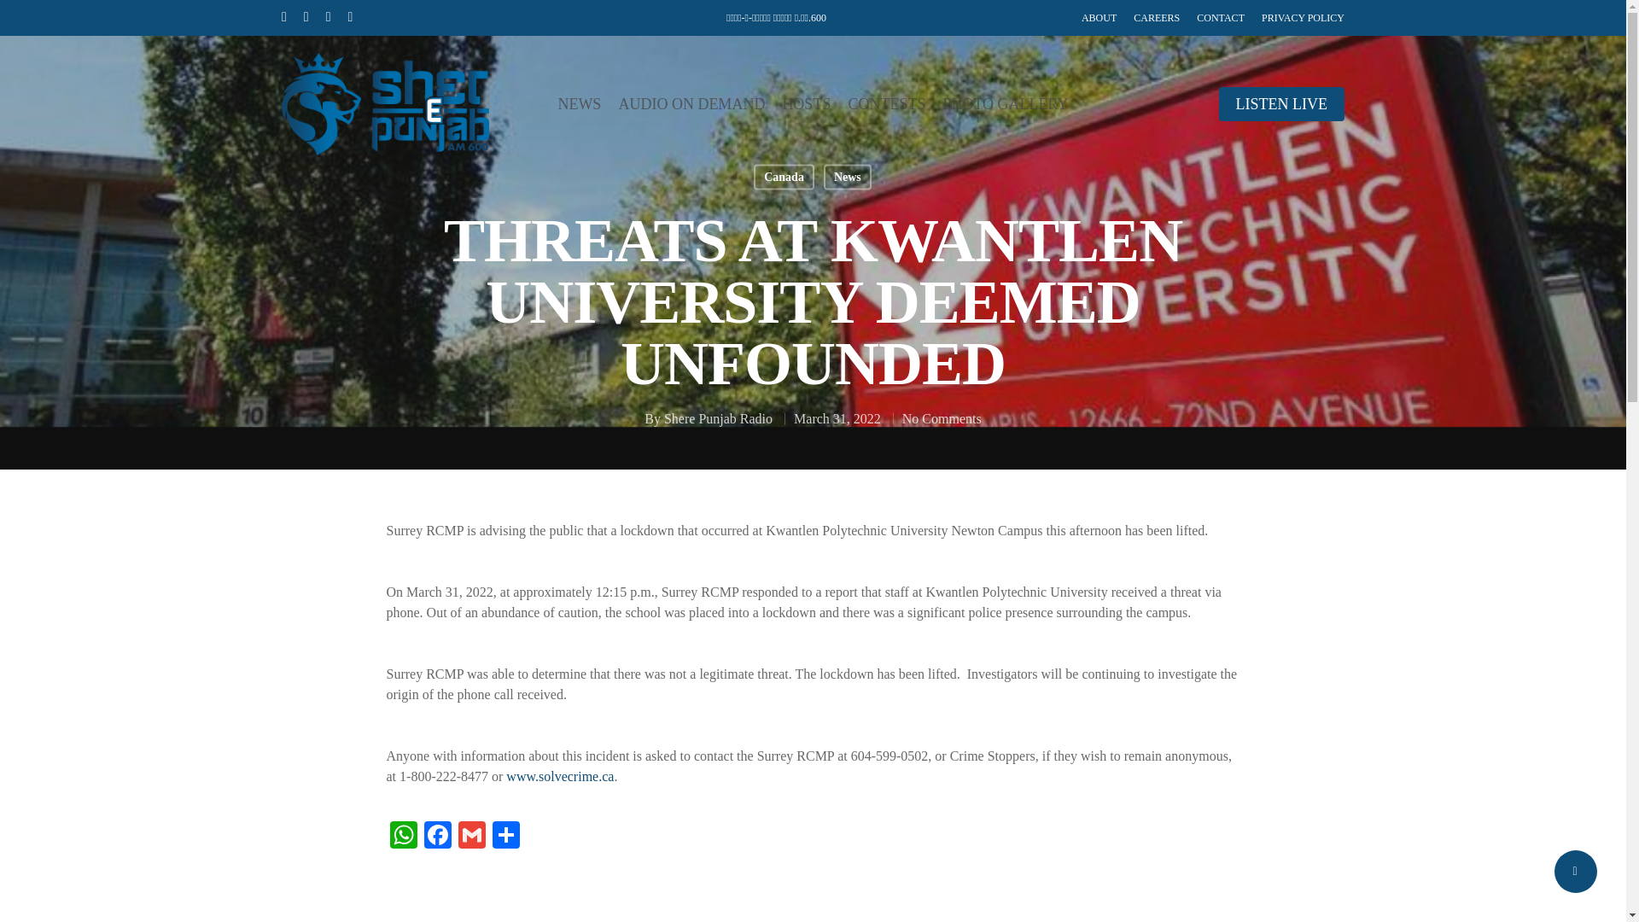 The width and height of the screenshot is (1639, 922). Describe the element at coordinates (402, 837) in the screenshot. I see `WhatsApp` at that location.